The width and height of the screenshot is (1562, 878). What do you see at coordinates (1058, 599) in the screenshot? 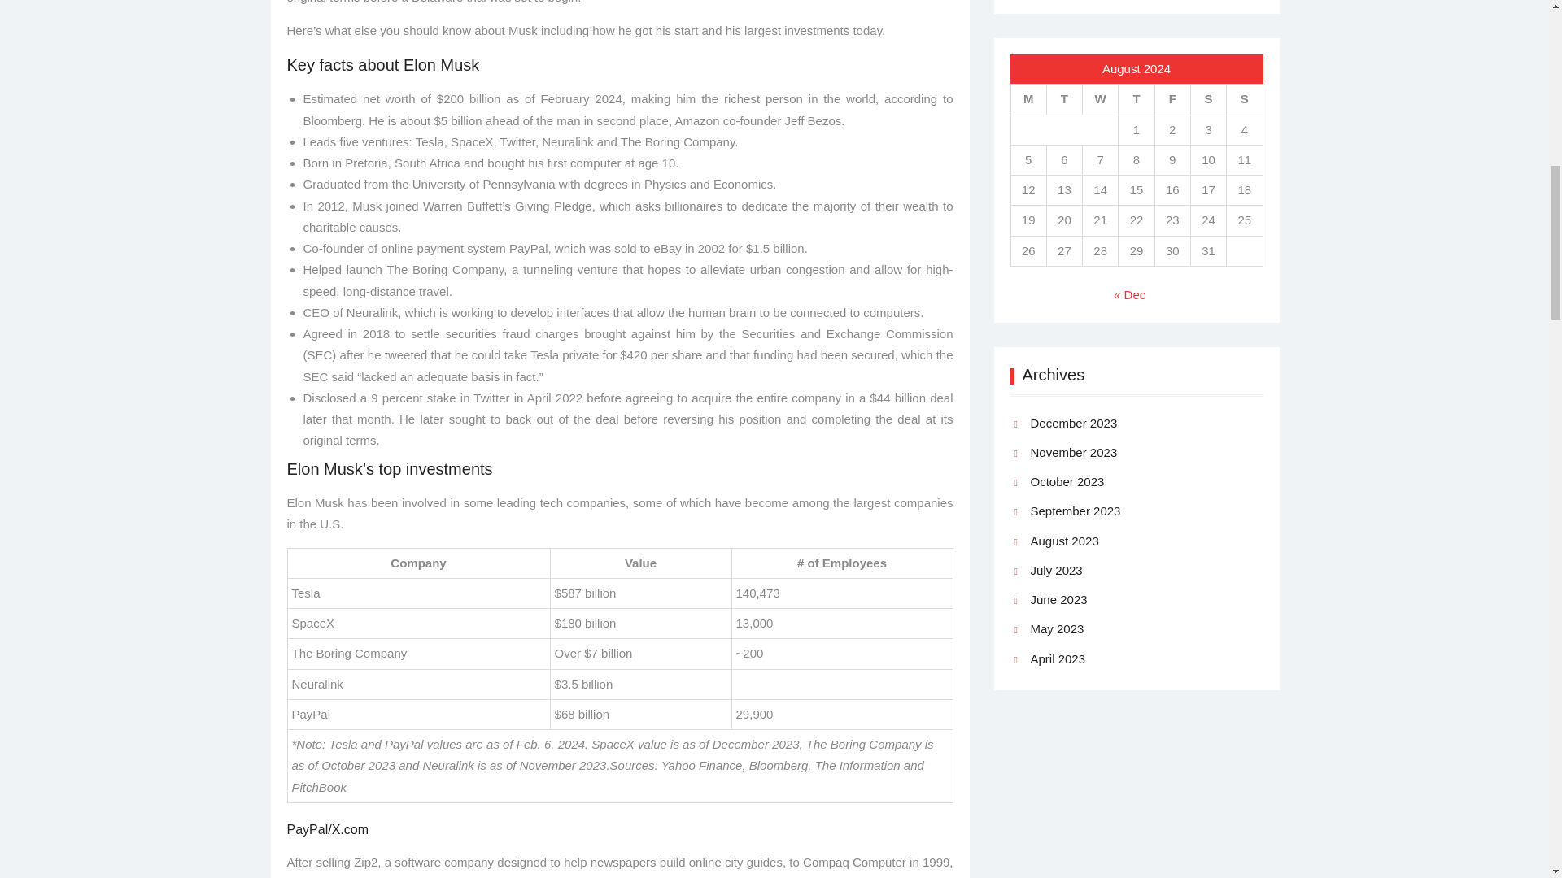
I see `June 2023` at bounding box center [1058, 599].